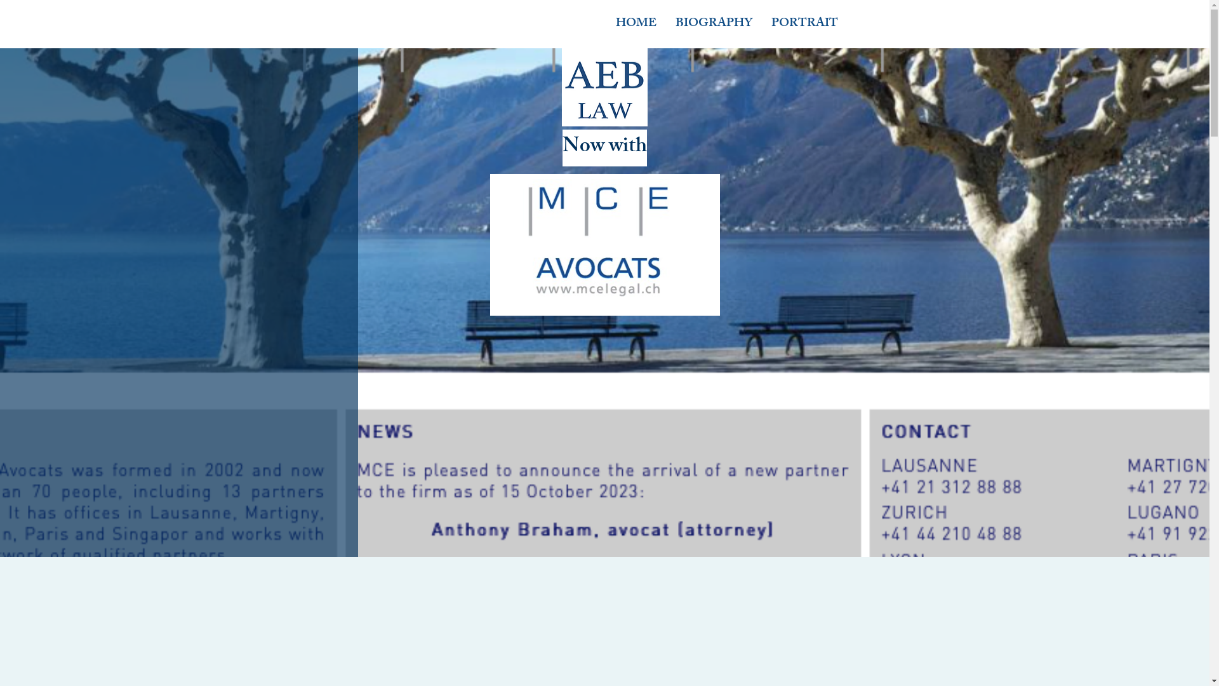 This screenshot has width=1219, height=686. I want to click on PORTRAIT, so click(805, 24).